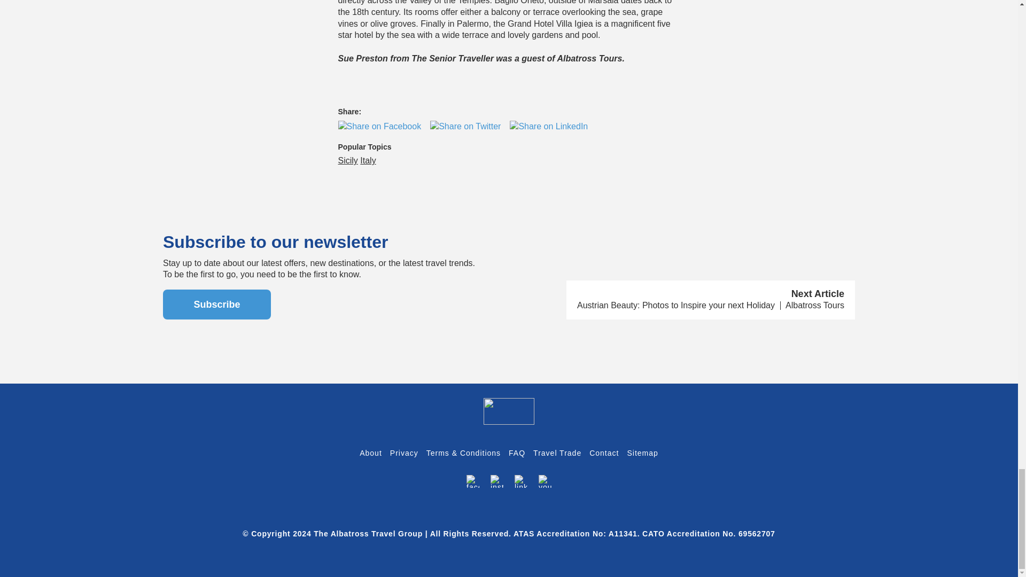  I want to click on Sitemap, so click(642, 453).